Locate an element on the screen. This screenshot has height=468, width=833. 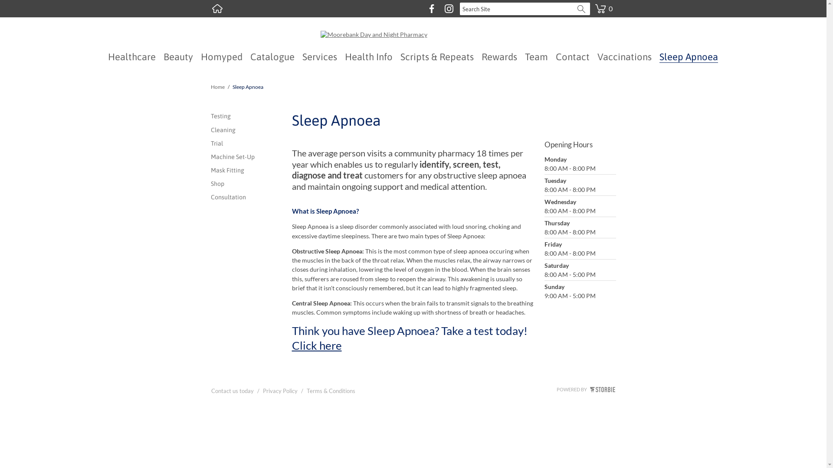
Consultation is located at coordinates (246, 198).